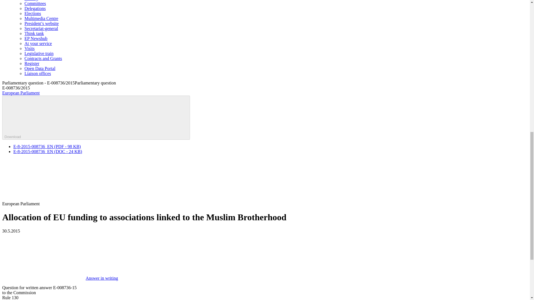 Image resolution: width=534 pixels, height=300 pixels. Describe the element at coordinates (36, 38) in the screenshot. I see `EP Newshub` at that location.